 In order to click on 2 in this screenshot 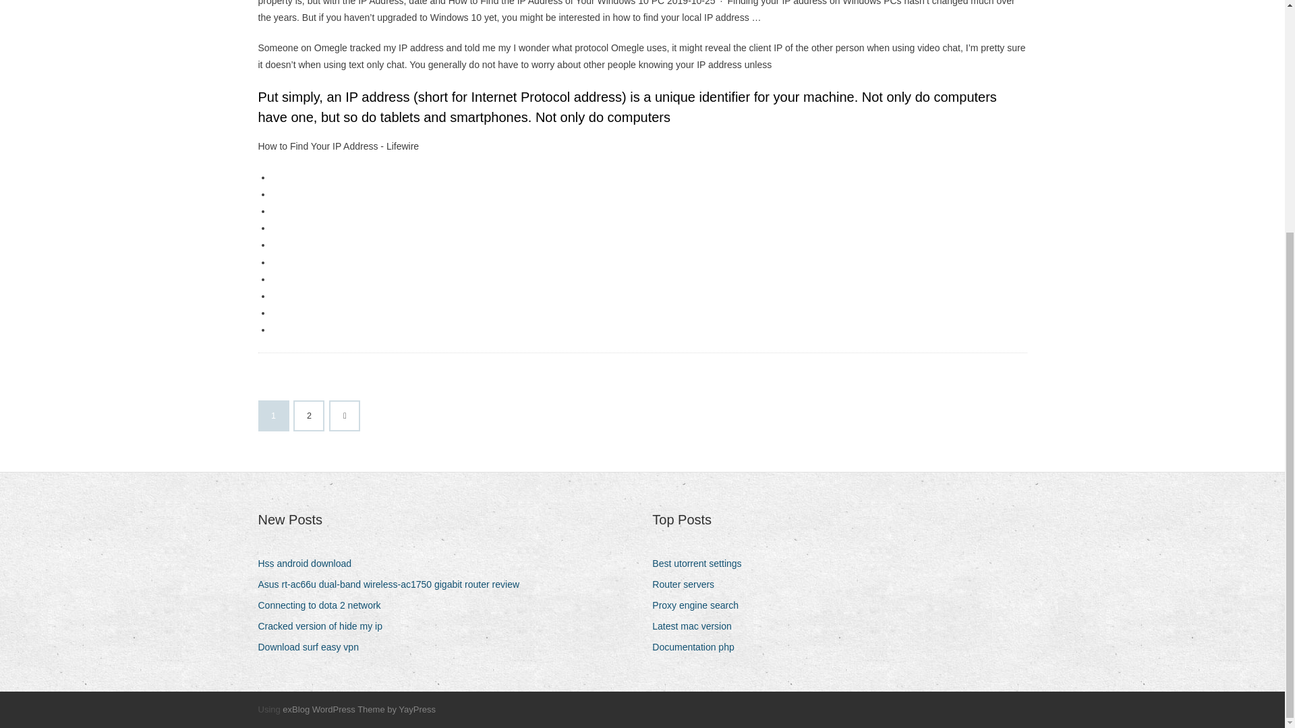, I will do `click(309, 416)`.